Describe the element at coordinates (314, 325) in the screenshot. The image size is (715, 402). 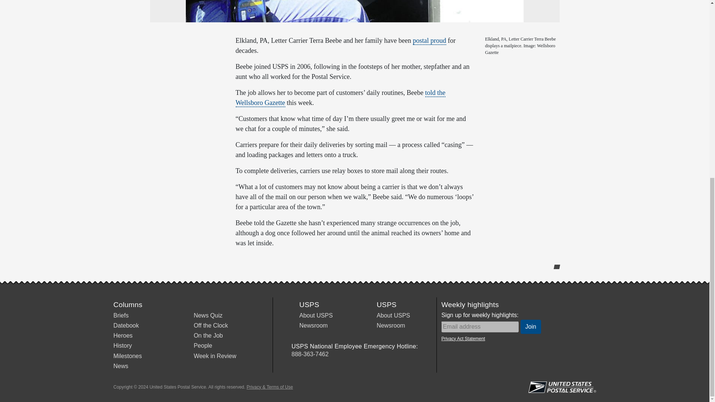
I see `Newsroom` at that location.